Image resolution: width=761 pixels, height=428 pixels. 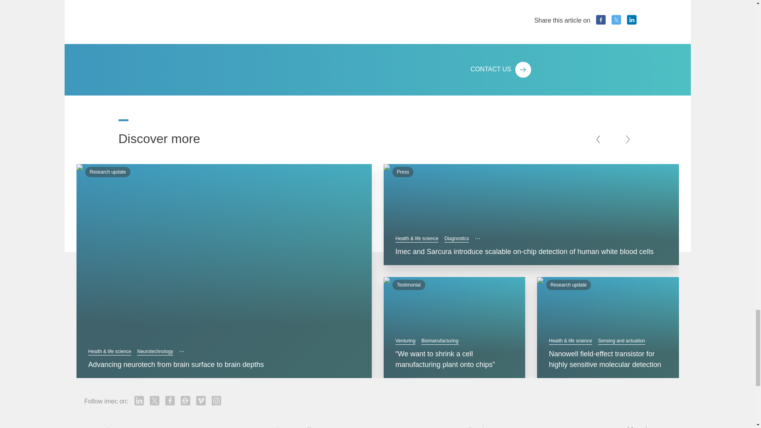 What do you see at coordinates (201, 400) in the screenshot?
I see `Vimeo` at bounding box center [201, 400].